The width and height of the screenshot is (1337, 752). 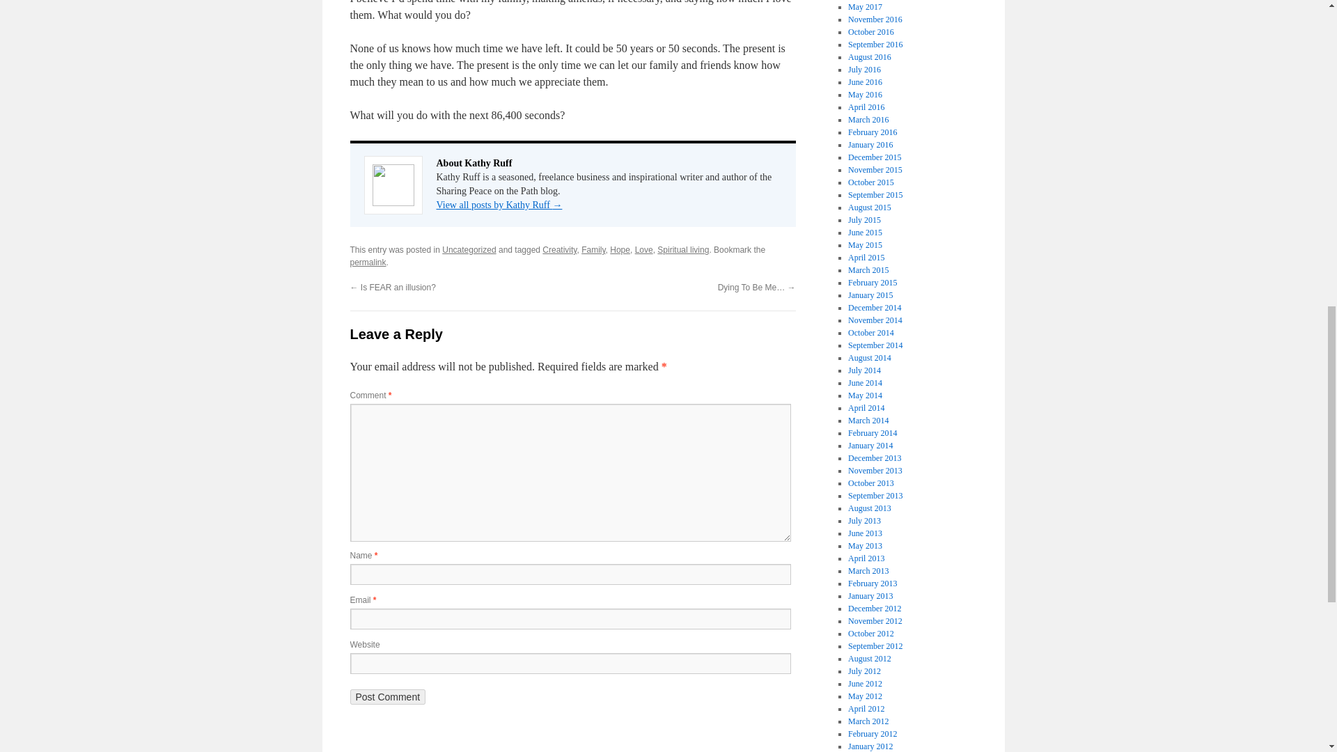 I want to click on Hope, so click(x=620, y=250).